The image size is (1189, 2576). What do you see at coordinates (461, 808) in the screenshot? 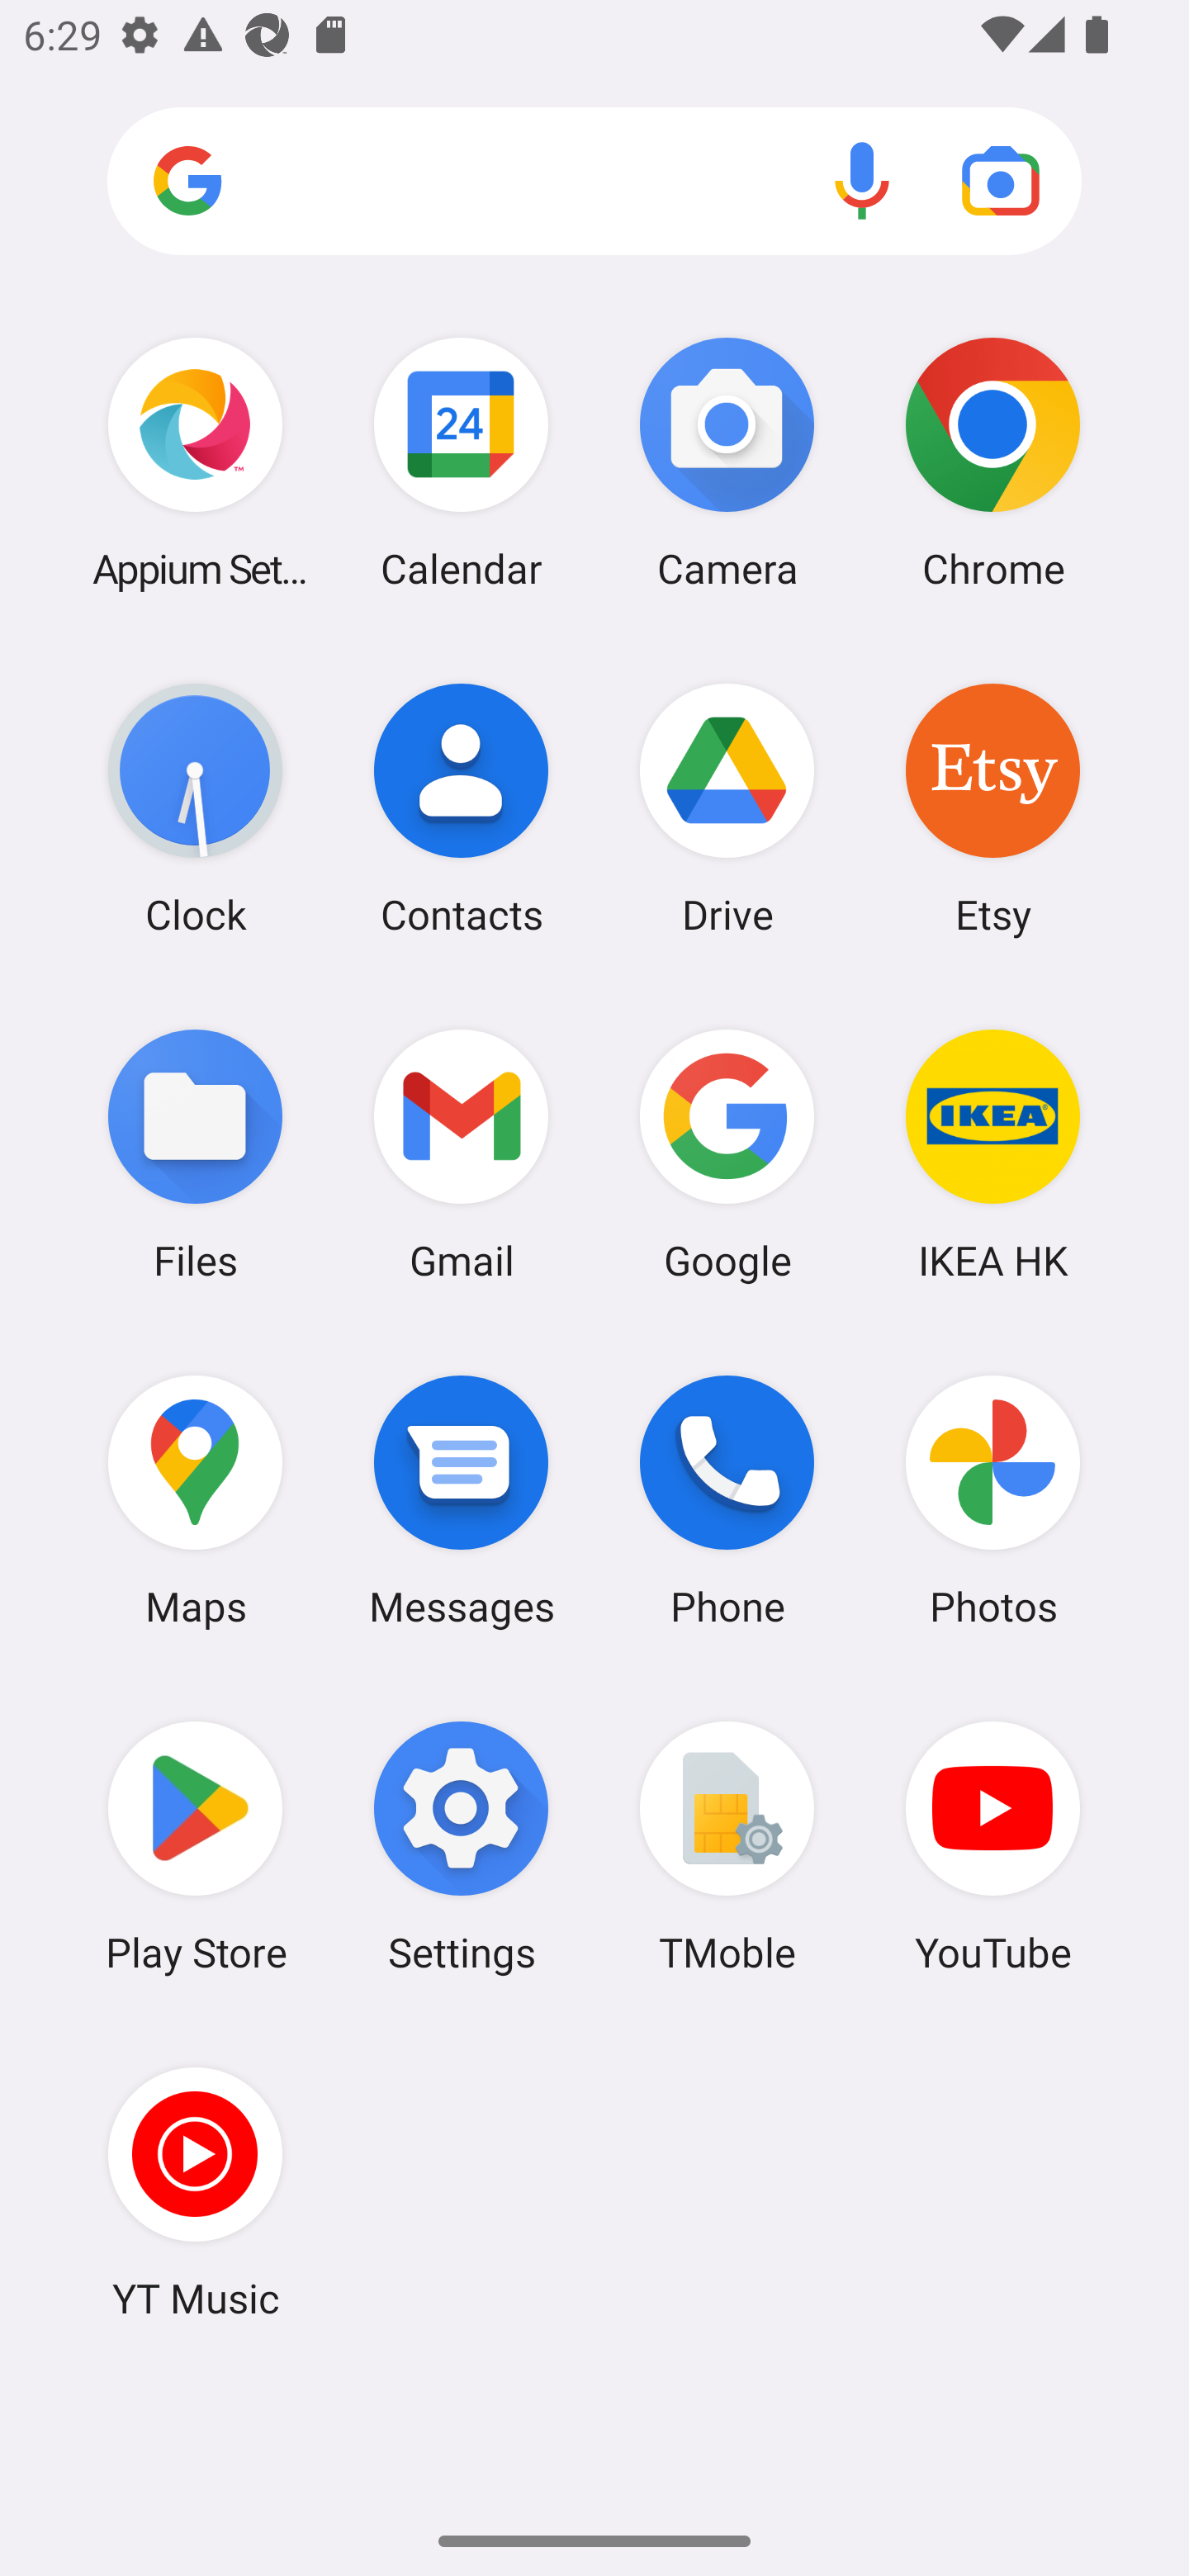
I see `Contacts` at bounding box center [461, 808].